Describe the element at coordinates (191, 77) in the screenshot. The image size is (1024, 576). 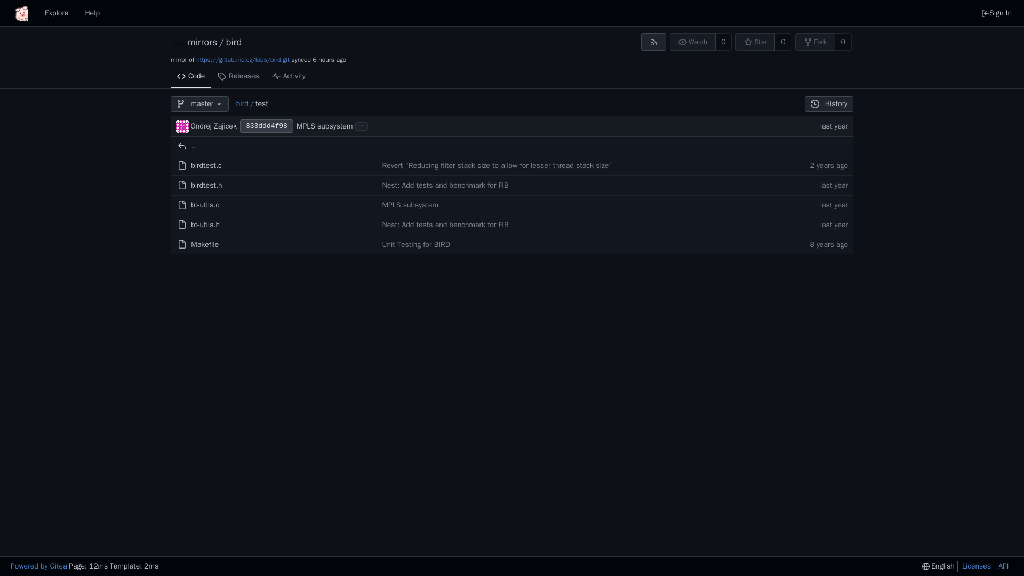
I see `Code` at that location.